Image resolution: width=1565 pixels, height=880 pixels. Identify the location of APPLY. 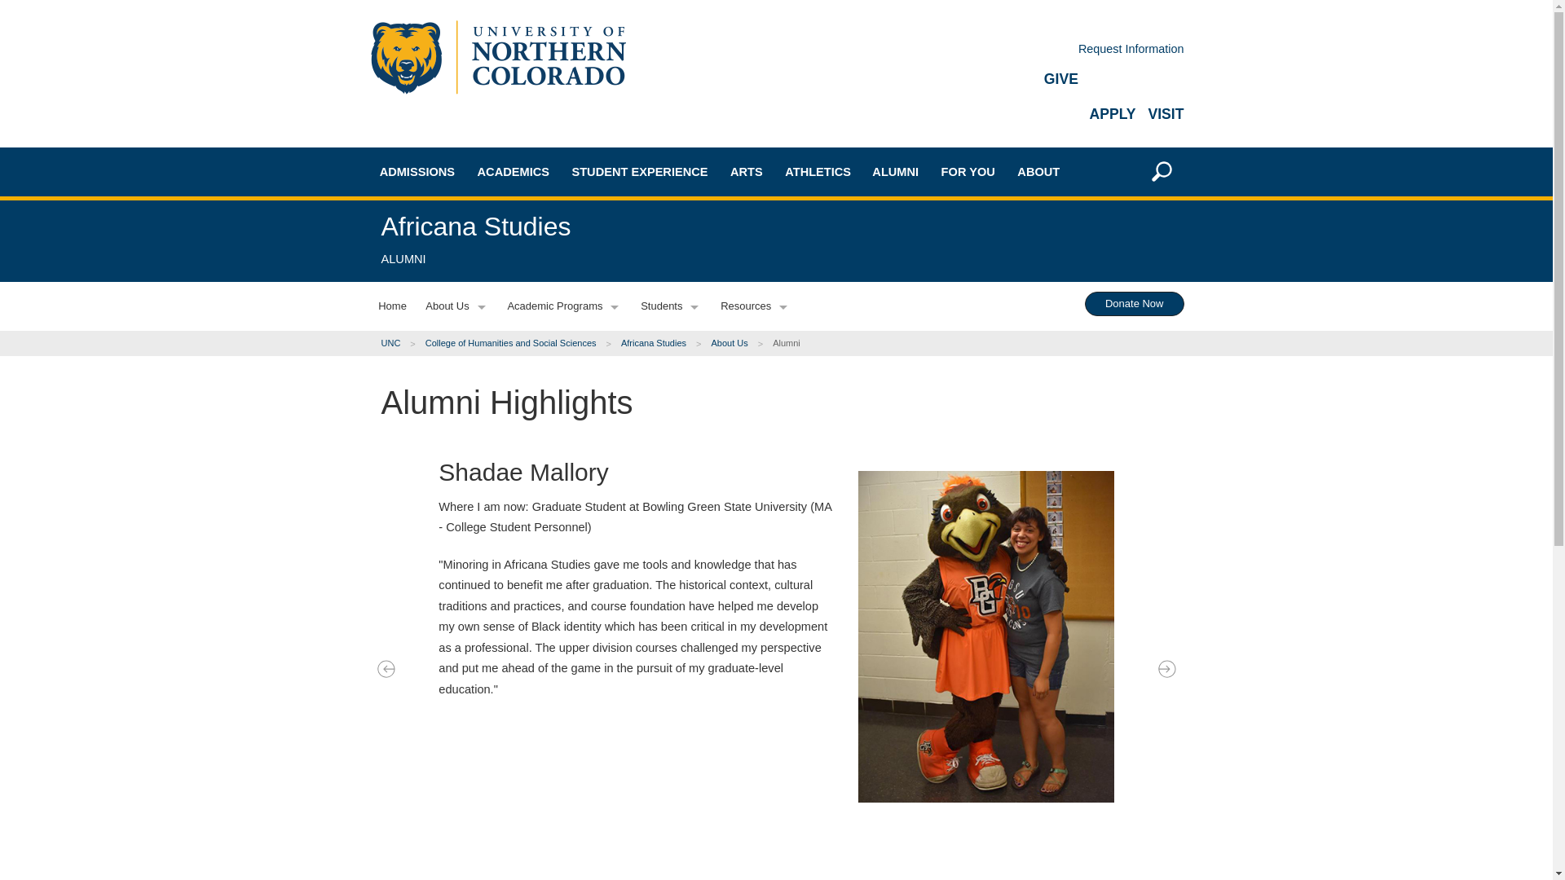
(1112, 114).